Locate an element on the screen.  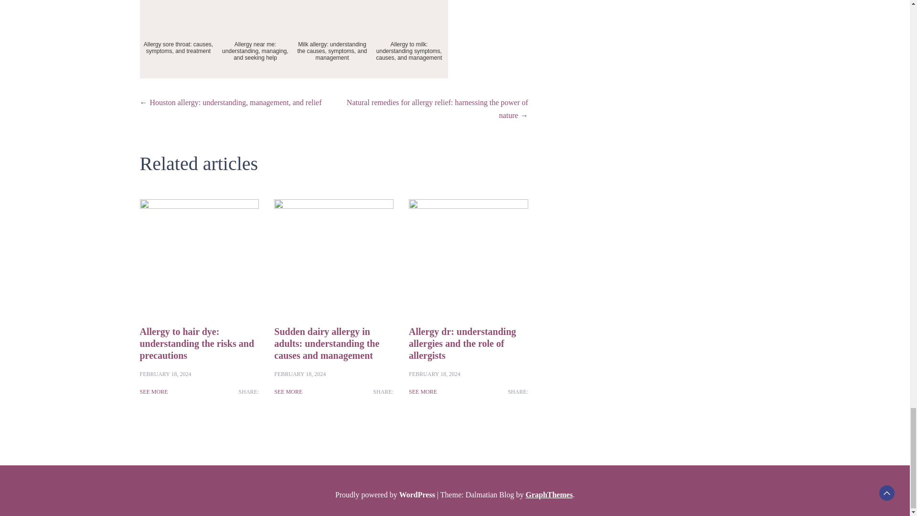
Allergy near me: understanding, managing, and seeking help is located at coordinates (255, 39).